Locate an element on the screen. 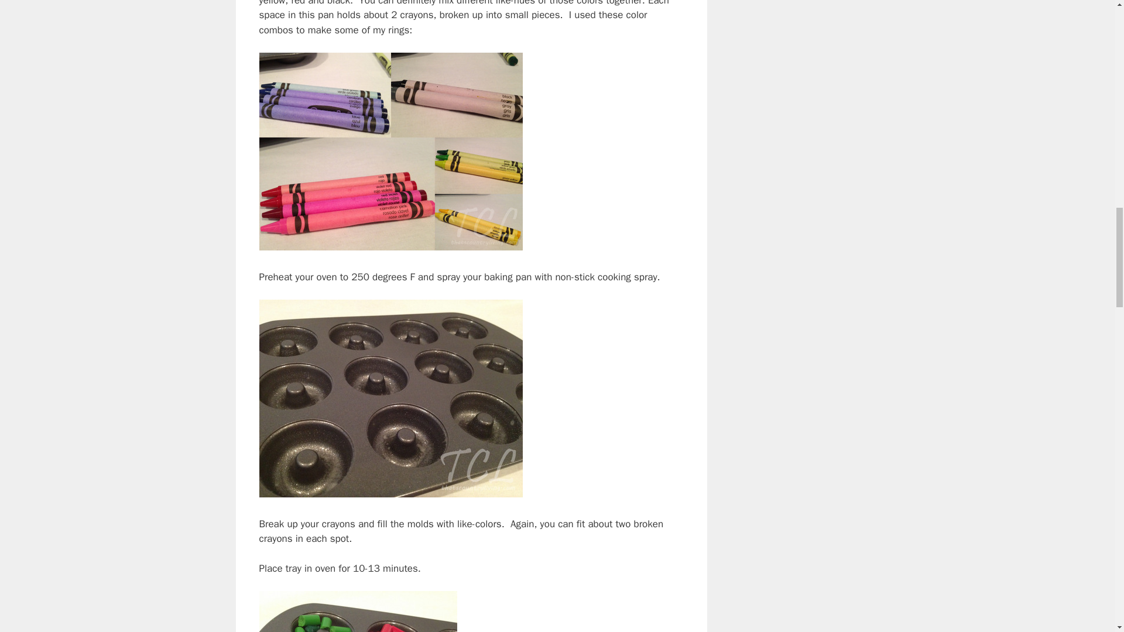 This screenshot has width=1124, height=632. Crayon-Combos-TCL is located at coordinates (390, 151).